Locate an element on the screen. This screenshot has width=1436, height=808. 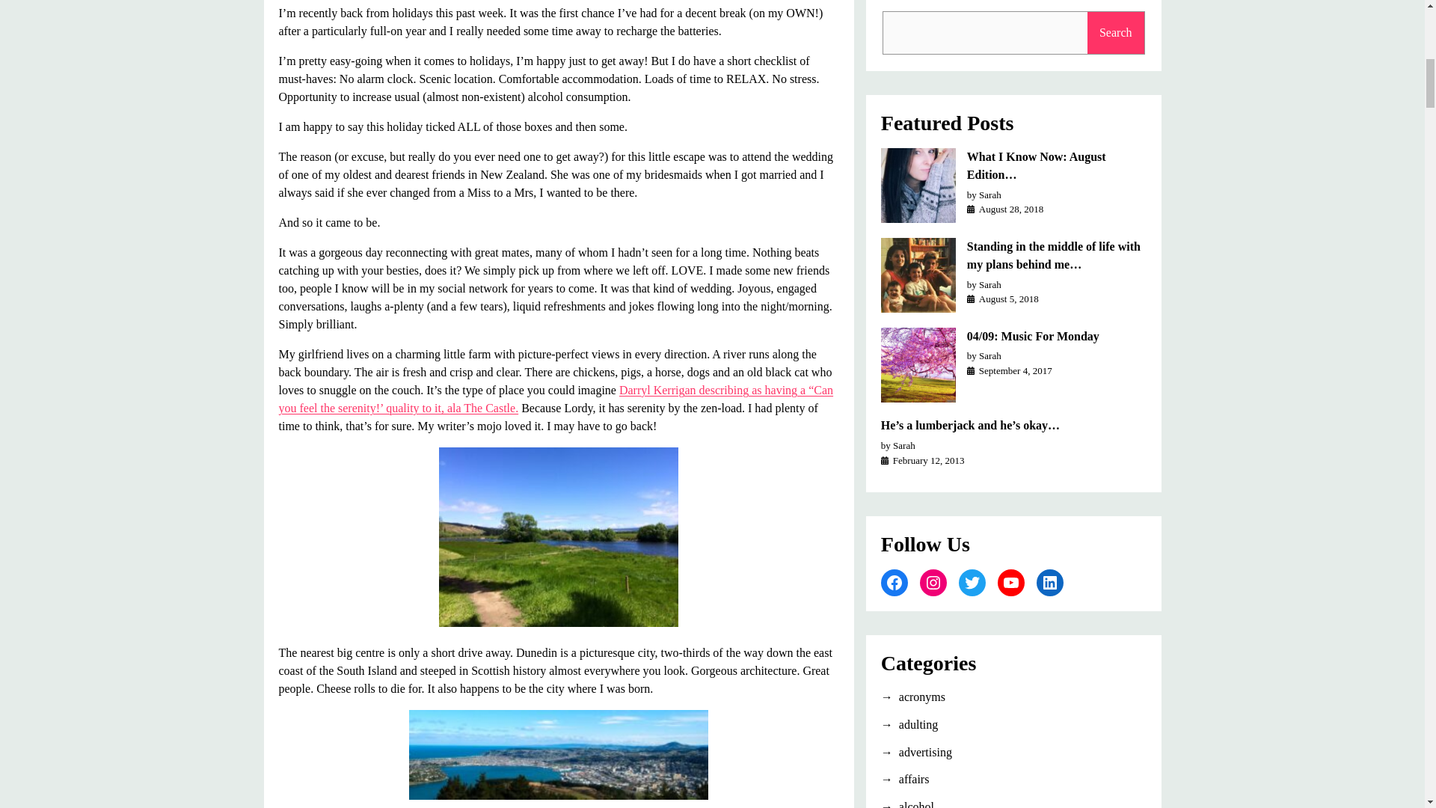
advertising is located at coordinates (1013, 753).